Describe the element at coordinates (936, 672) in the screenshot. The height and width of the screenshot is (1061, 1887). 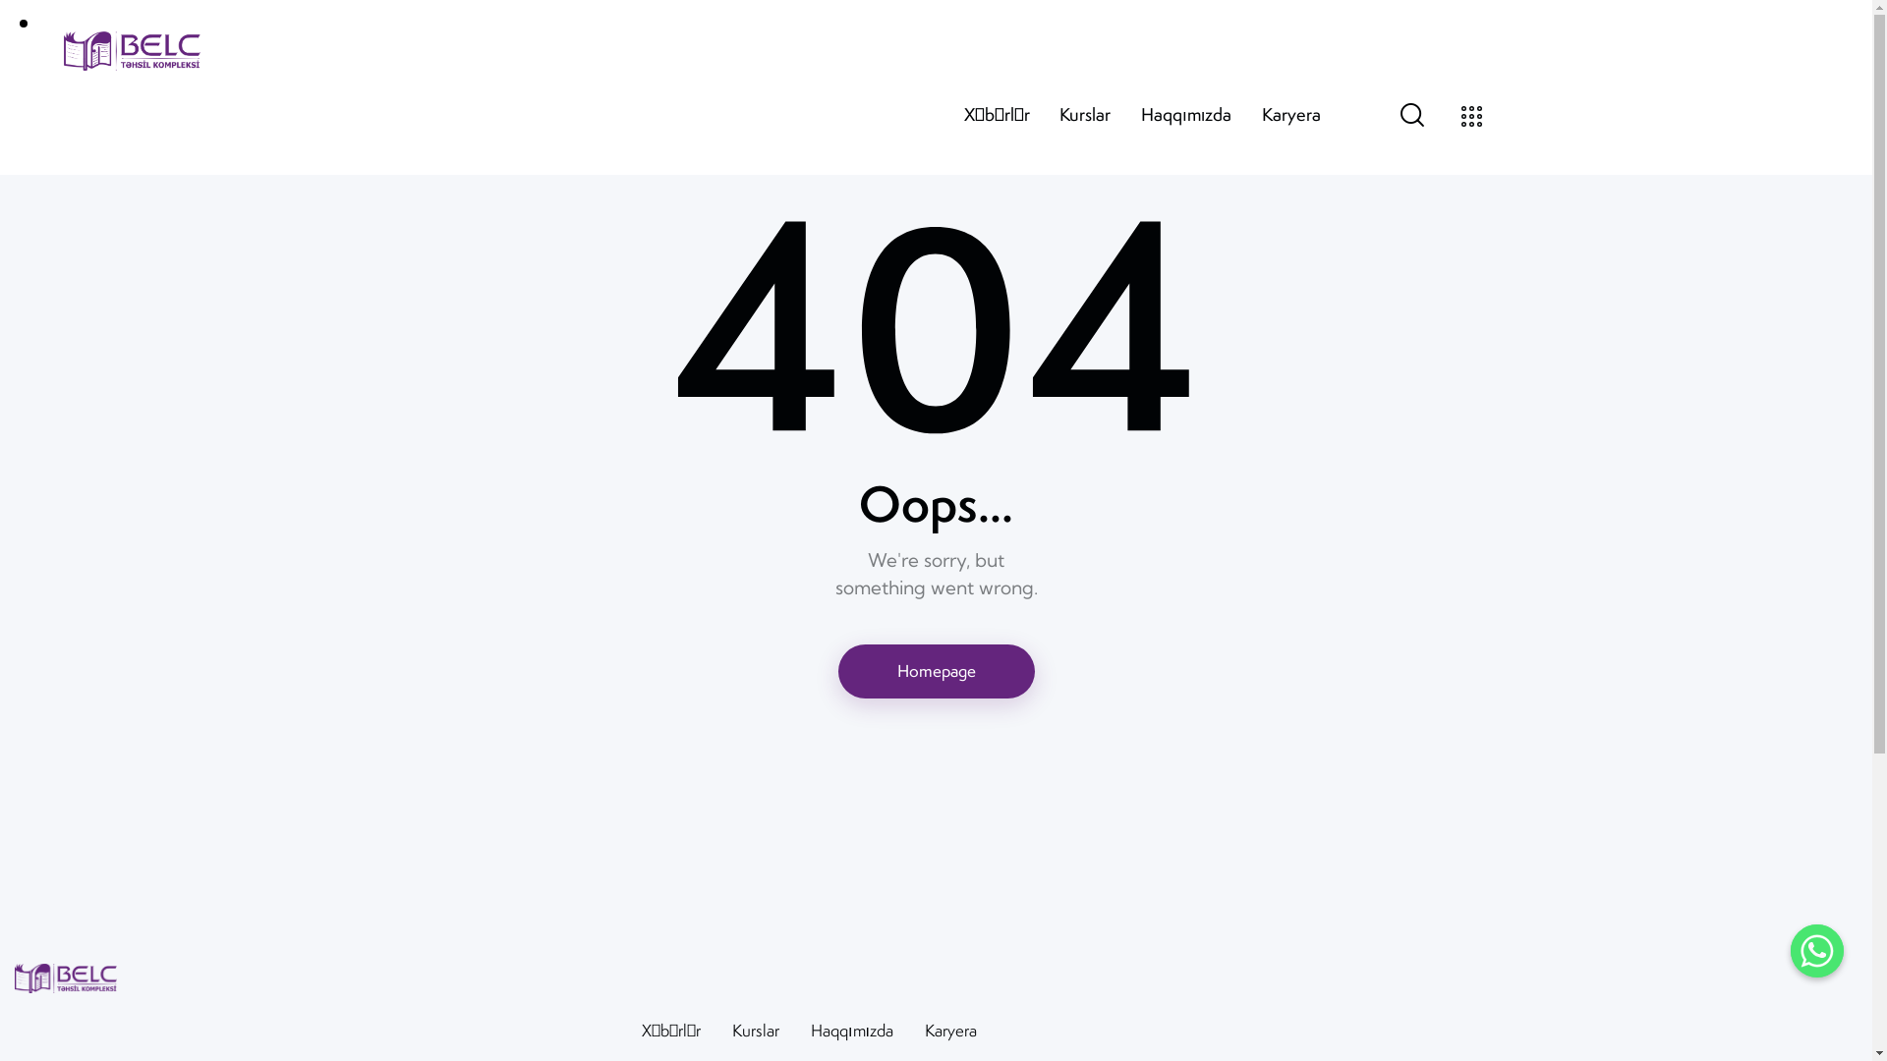
I see `Homepage` at that location.